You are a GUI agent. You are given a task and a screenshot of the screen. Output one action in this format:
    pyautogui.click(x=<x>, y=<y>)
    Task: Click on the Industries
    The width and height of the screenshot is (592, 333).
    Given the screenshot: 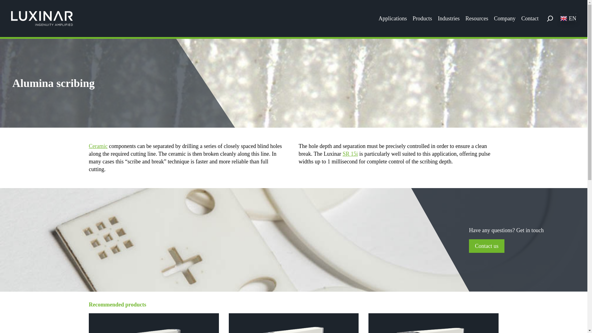 What is the action you would take?
    pyautogui.click(x=449, y=18)
    